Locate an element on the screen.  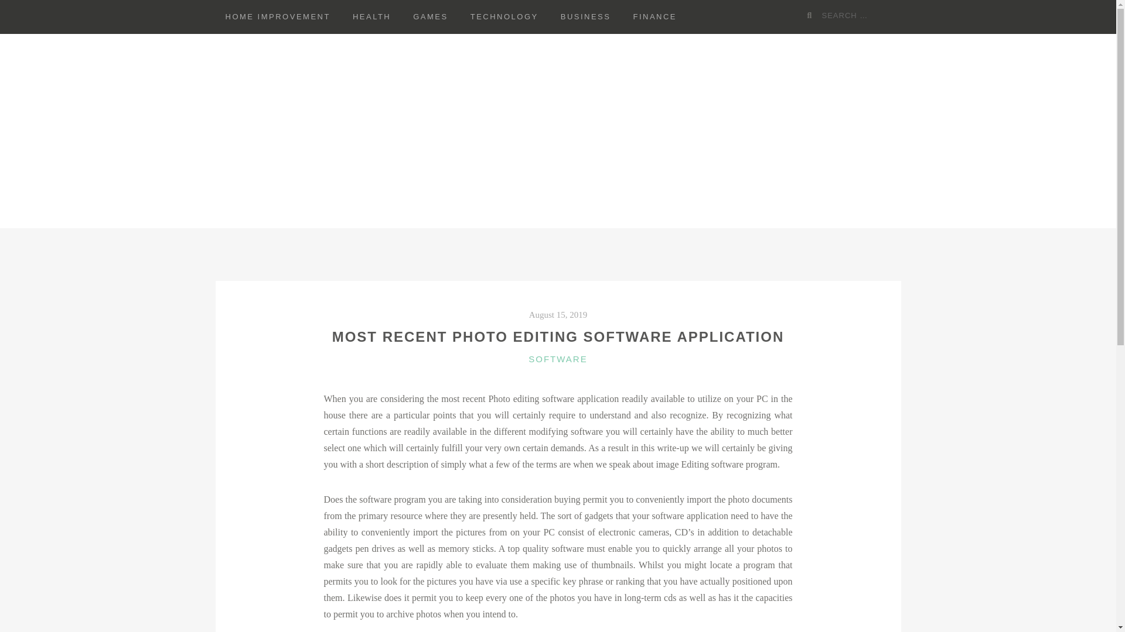
SOFTWARE is located at coordinates (558, 359).